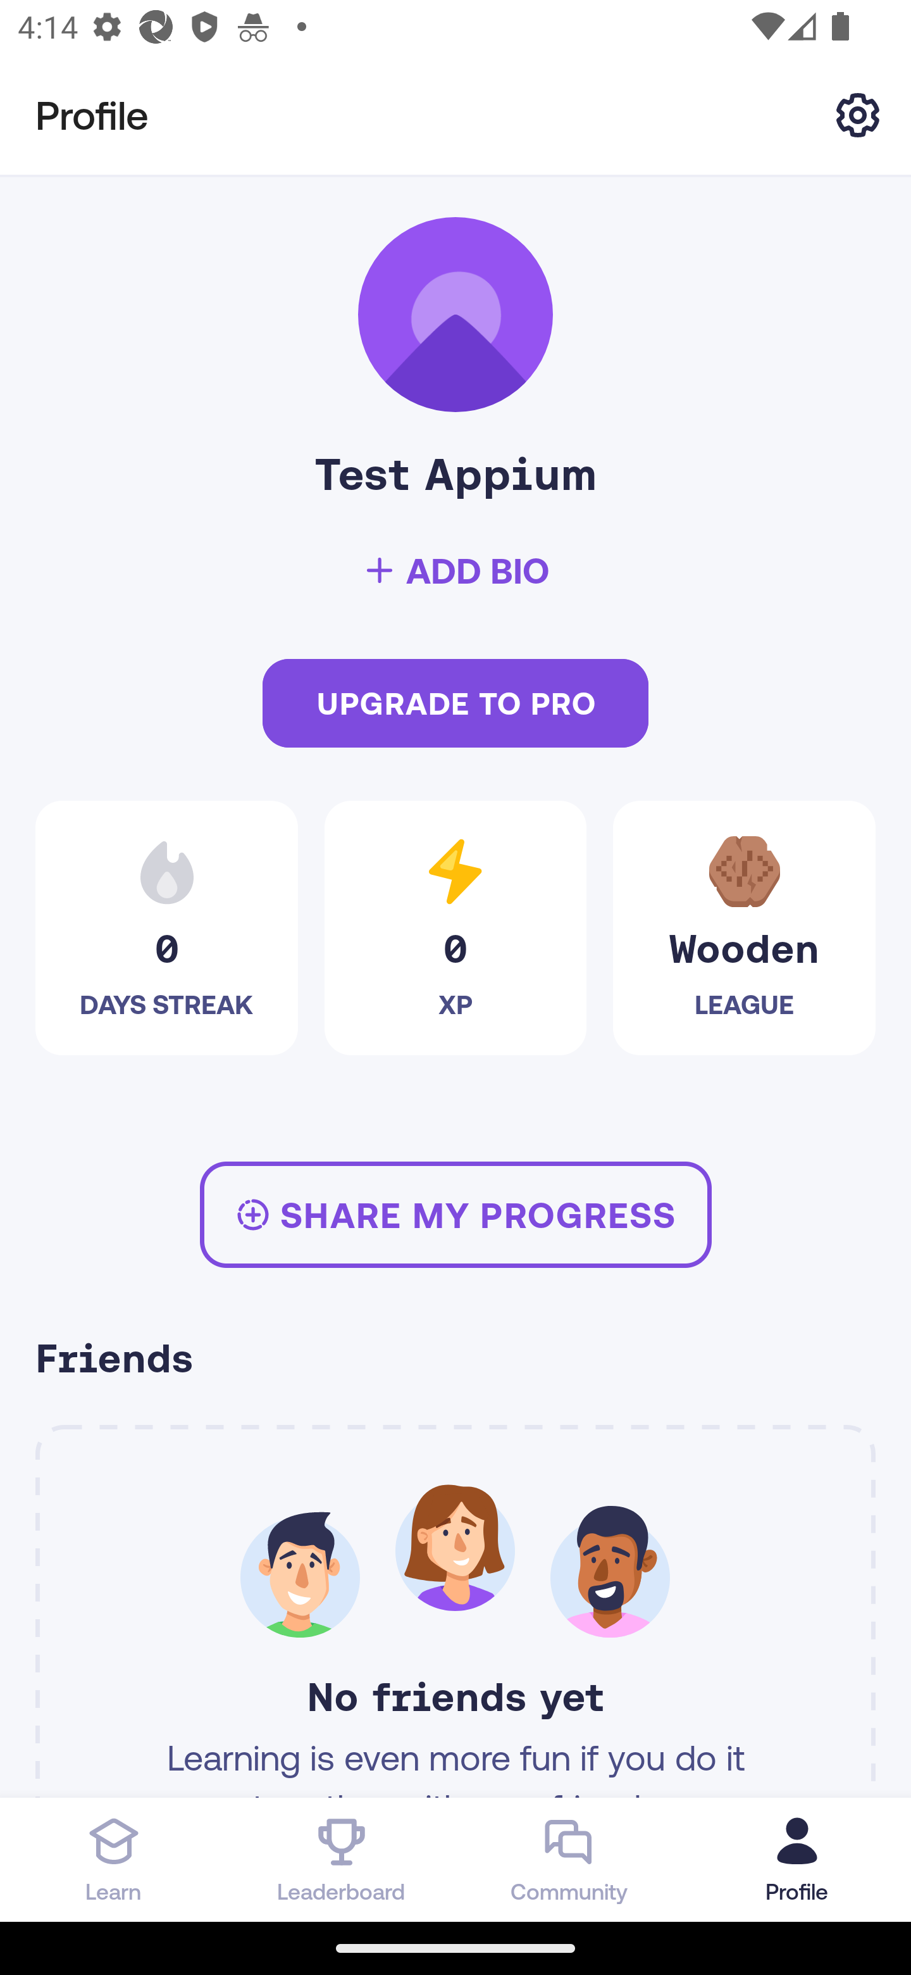 The height and width of the screenshot is (1975, 911). Describe the element at coordinates (858, 114) in the screenshot. I see `Settings` at that location.